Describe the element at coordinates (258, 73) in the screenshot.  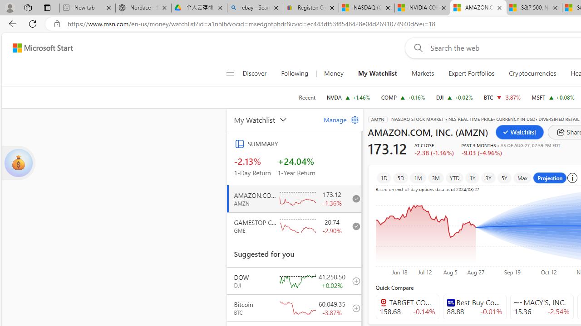
I see `Discover` at that location.